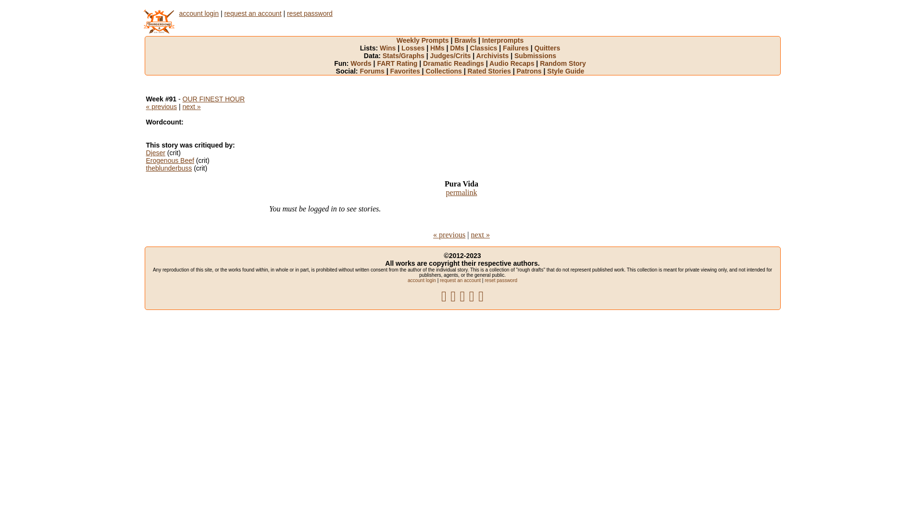 This screenshot has height=519, width=923. What do you see at coordinates (495, 56) in the screenshot?
I see `Archivists` at bounding box center [495, 56].